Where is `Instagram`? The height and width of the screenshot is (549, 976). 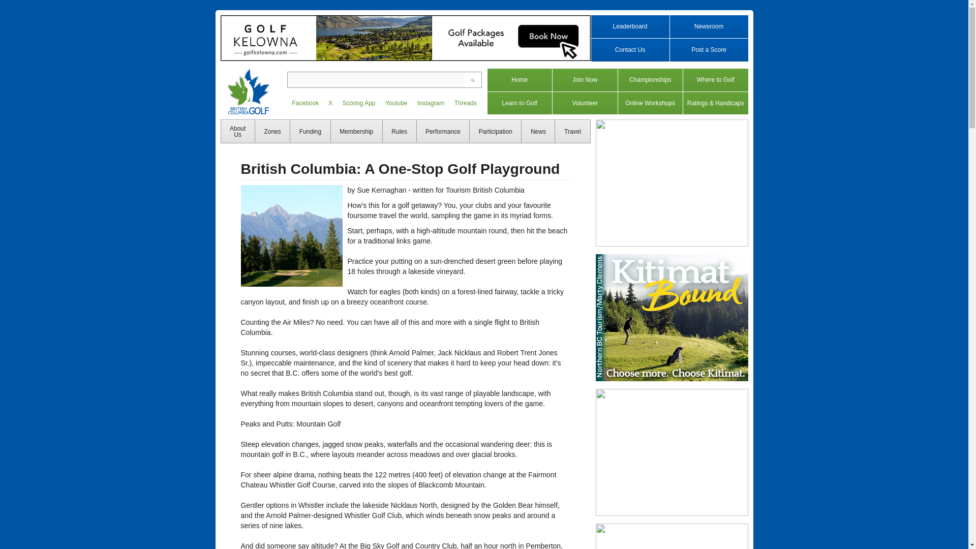 Instagram is located at coordinates (430, 100).